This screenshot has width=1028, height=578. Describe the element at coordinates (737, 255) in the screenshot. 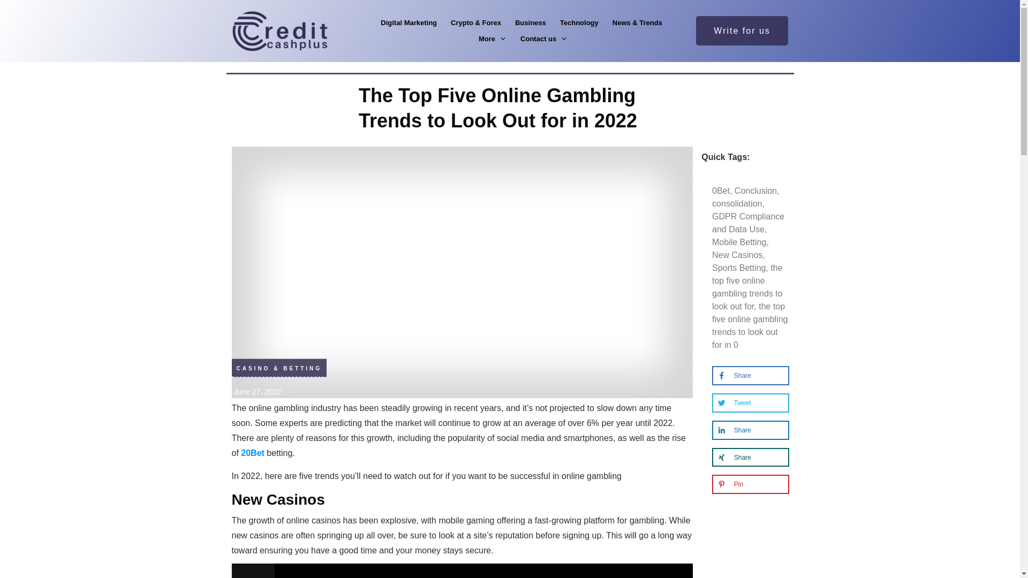

I see `New Casinos` at that location.